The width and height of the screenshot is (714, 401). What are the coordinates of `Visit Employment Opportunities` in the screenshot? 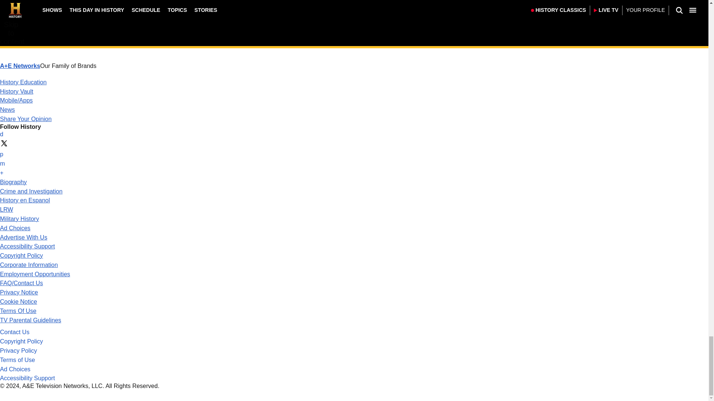 It's located at (35, 274).